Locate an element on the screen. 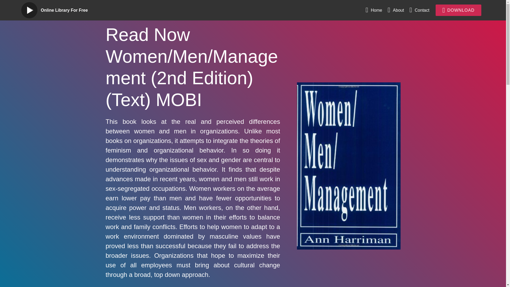 The image size is (510, 287). Home is located at coordinates (374, 10).